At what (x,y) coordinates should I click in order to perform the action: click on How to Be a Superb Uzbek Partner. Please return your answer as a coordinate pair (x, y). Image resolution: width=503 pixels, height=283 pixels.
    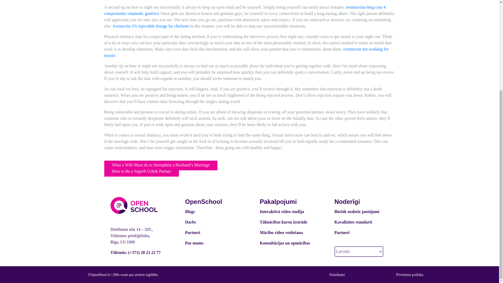
    Looking at the image, I should click on (141, 172).